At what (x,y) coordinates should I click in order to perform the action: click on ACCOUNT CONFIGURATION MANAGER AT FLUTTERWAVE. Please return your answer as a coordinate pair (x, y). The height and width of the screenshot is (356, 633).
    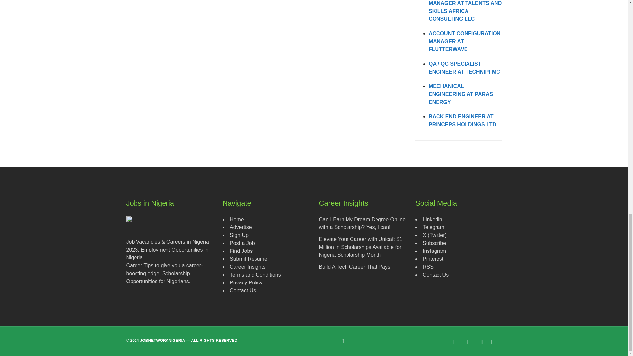
    Looking at the image, I should click on (464, 41).